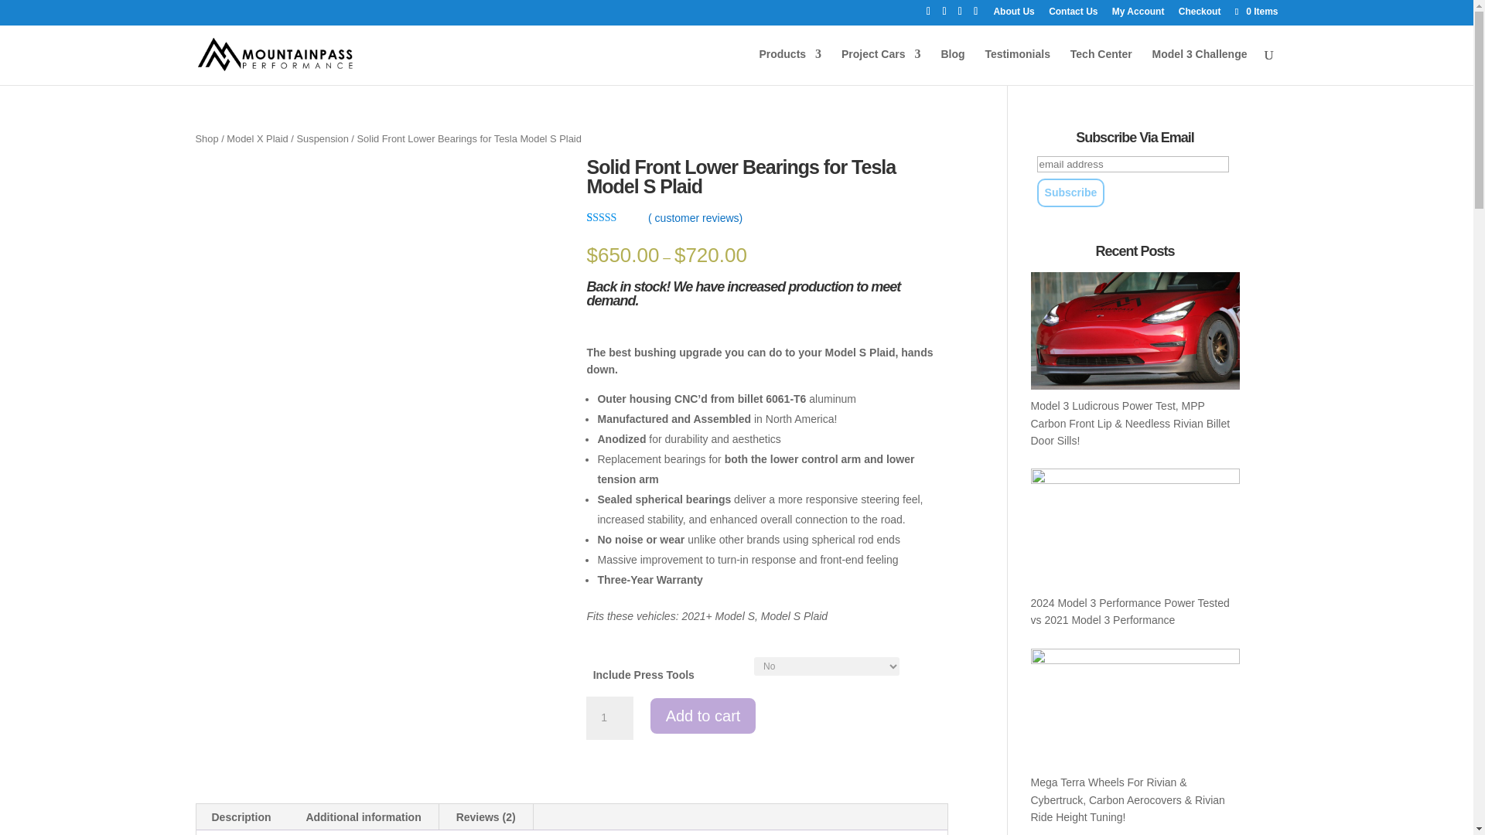 This screenshot has height=835, width=1485. What do you see at coordinates (1255, 11) in the screenshot?
I see `0 Items` at bounding box center [1255, 11].